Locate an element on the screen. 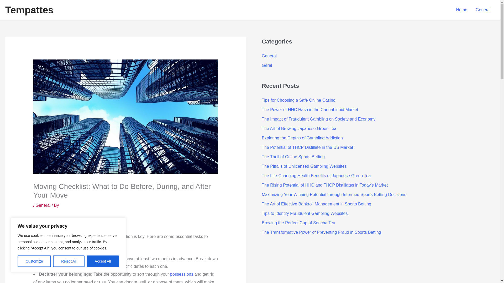 The width and height of the screenshot is (504, 283). Accept All is located at coordinates (103, 261).